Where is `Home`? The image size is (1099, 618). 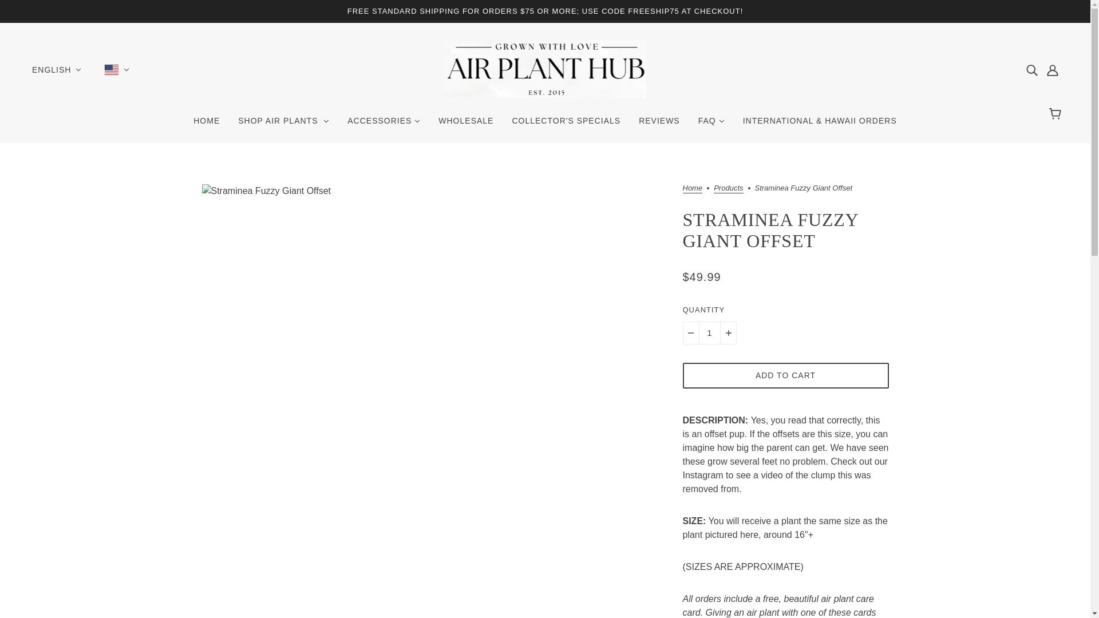
Home is located at coordinates (692, 189).